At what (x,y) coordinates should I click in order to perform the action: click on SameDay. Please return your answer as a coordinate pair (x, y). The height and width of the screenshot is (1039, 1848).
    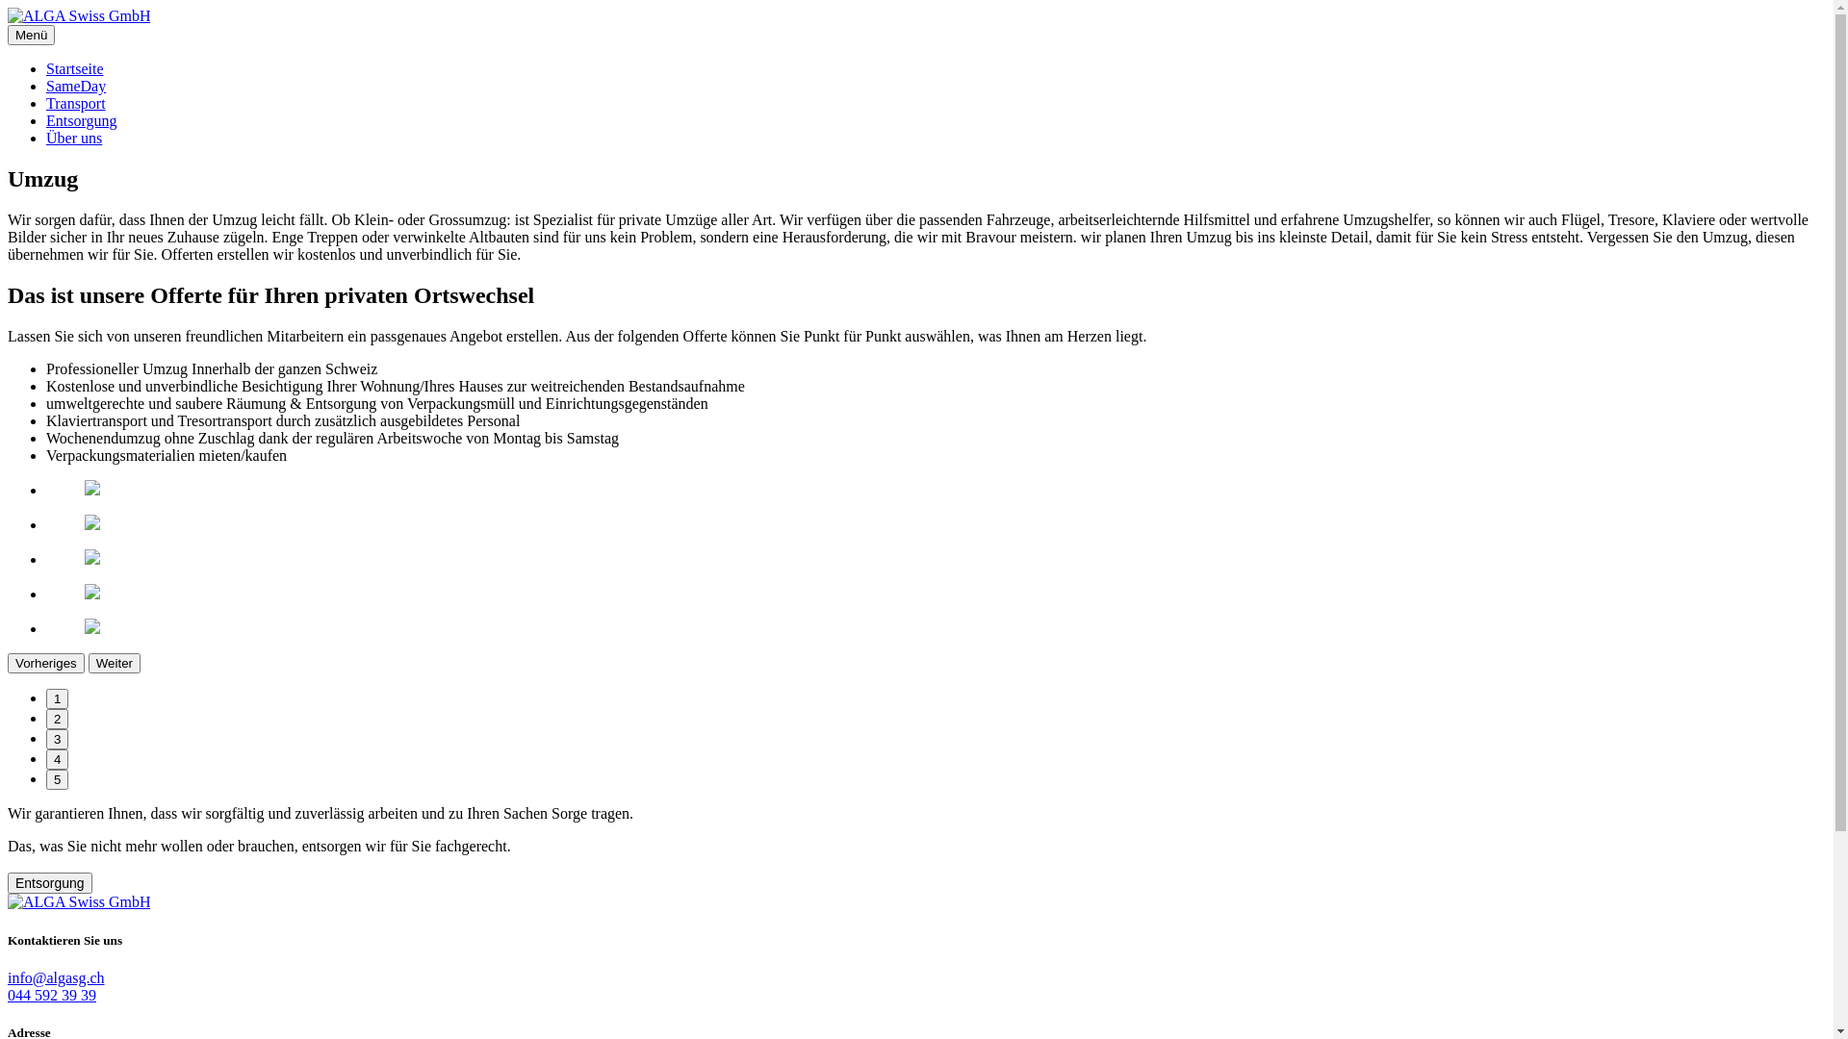
    Looking at the image, I should click on (76, 87).